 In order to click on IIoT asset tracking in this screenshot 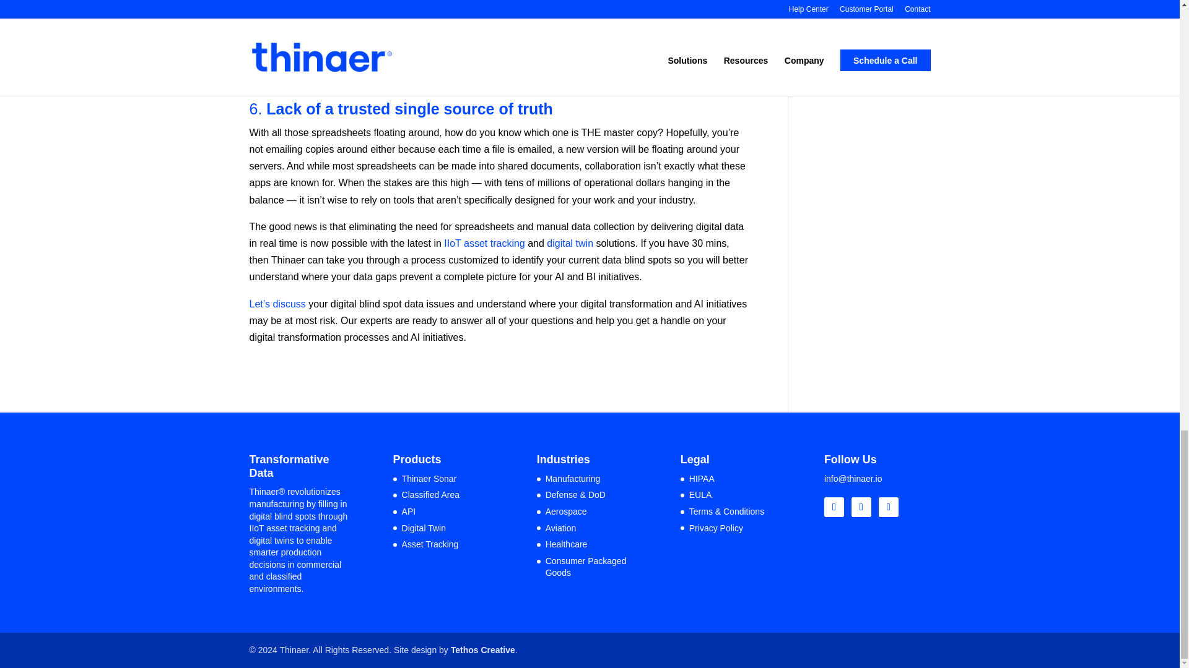, I will do `click(484, 242)`.